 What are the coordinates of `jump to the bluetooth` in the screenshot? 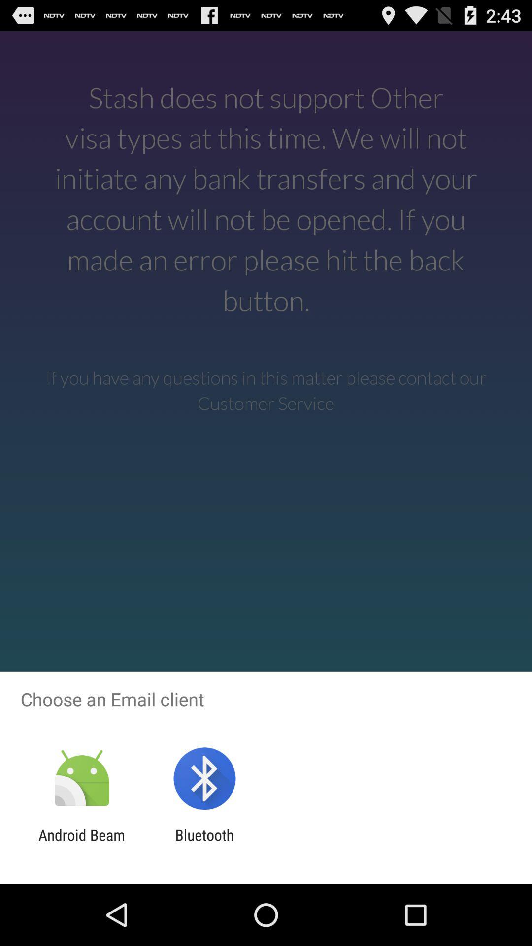 It's located at (204, 844).